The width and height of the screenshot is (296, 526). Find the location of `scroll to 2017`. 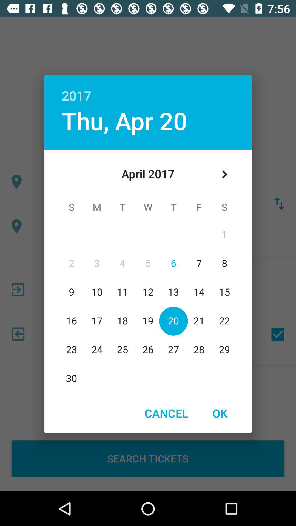

scroll to 2017 is located at coordinates (148, 90).